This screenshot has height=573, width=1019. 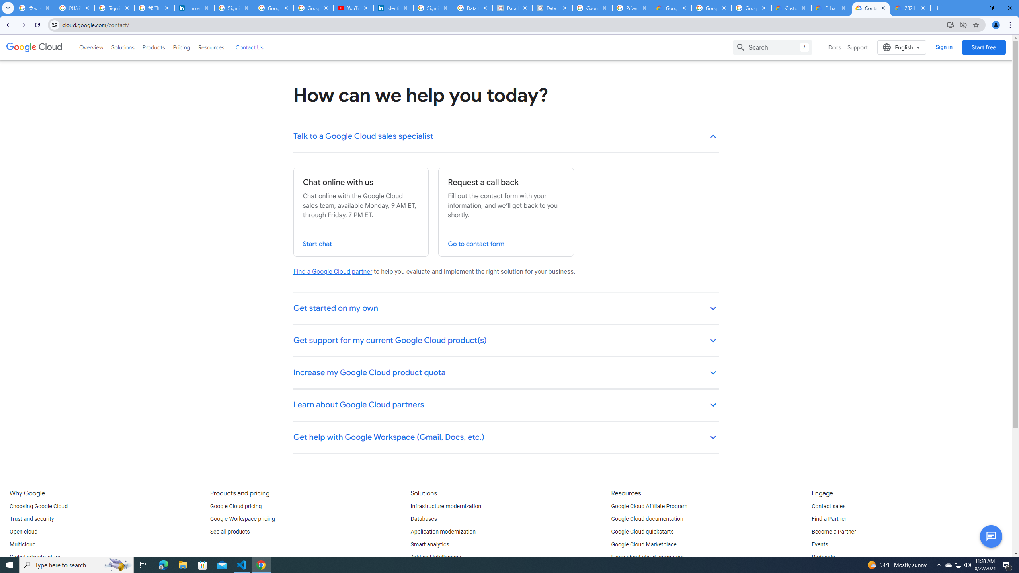 I want to click on Infrastructure modernization, so click(x=446, y=506).